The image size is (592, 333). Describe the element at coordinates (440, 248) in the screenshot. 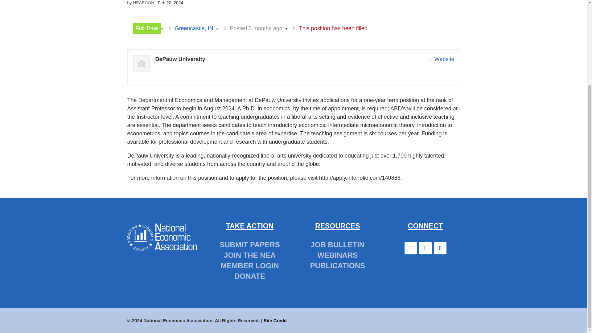

I see `Follow on Youtube` at that location.